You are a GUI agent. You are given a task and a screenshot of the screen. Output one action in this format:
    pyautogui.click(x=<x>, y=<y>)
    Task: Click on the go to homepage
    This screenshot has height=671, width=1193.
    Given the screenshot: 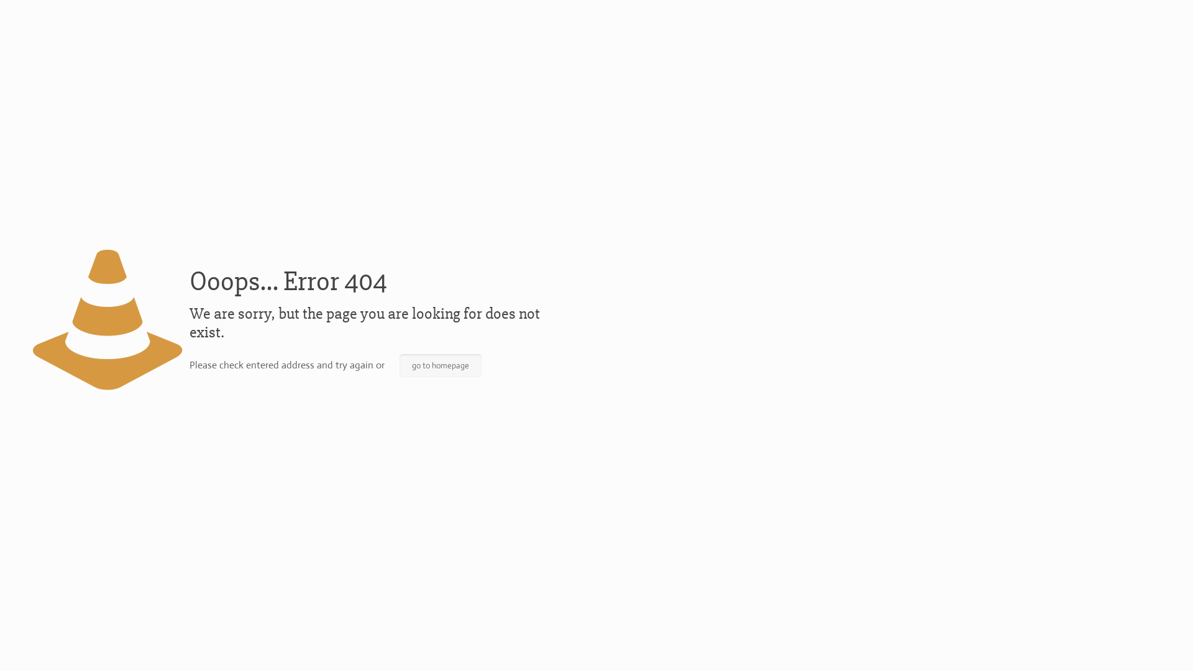 What is the action you would take?
    pyautogui.click(x=440, y=365)
    